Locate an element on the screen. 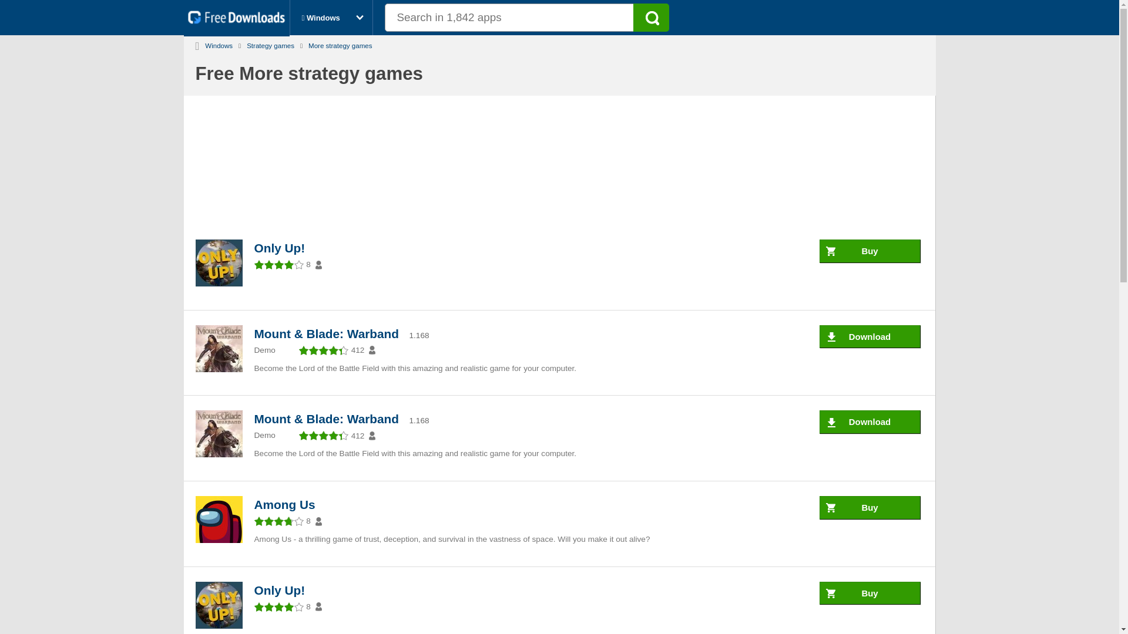 The height and width of the screenshot is (634, 1128). PortalProgramas is located at coordinates (239, 21).